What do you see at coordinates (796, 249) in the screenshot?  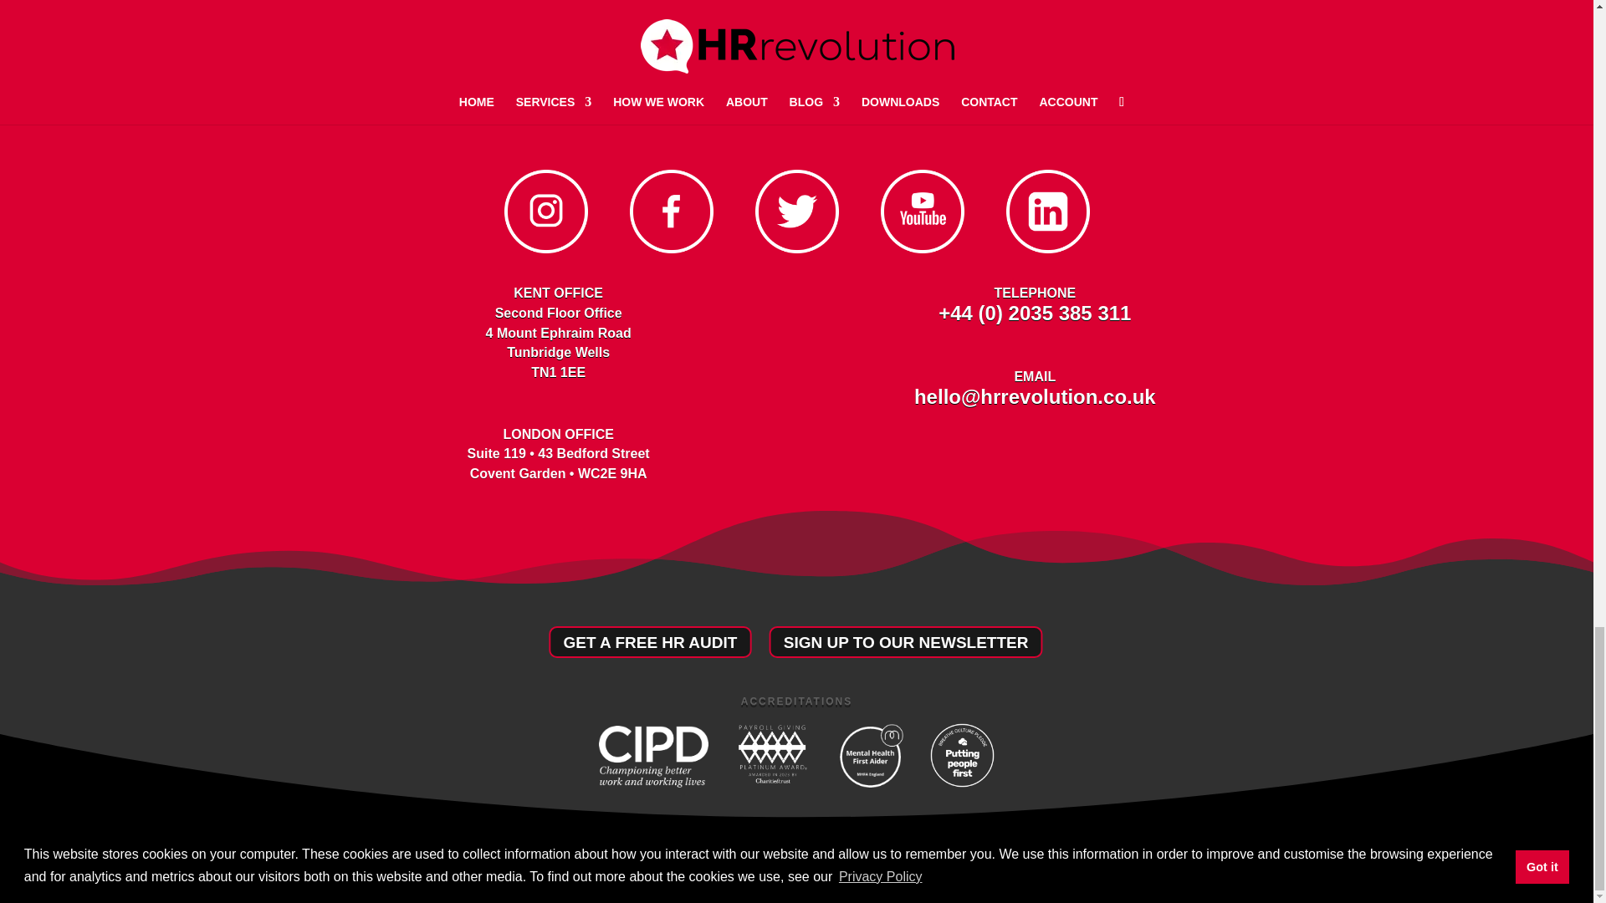 I see `HR Revolution on Twitter` at bounding box center [796, 249].